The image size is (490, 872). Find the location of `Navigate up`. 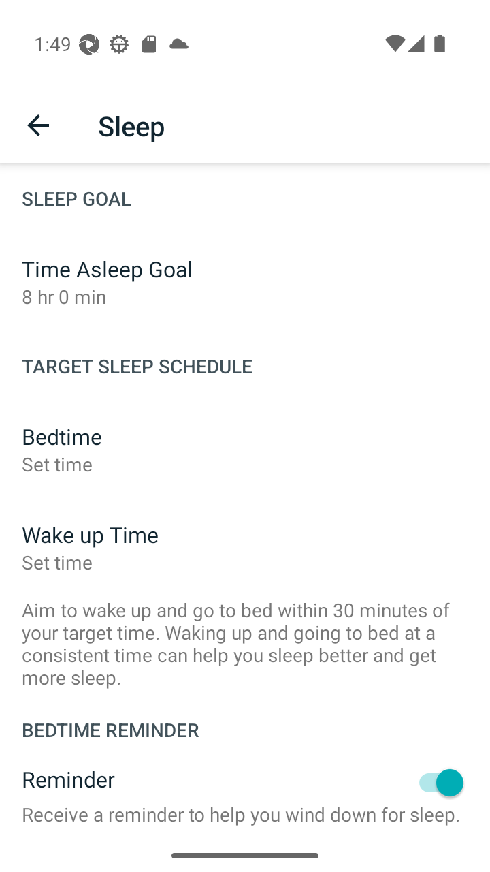

Navigate up is located at coordinates (38, 125).